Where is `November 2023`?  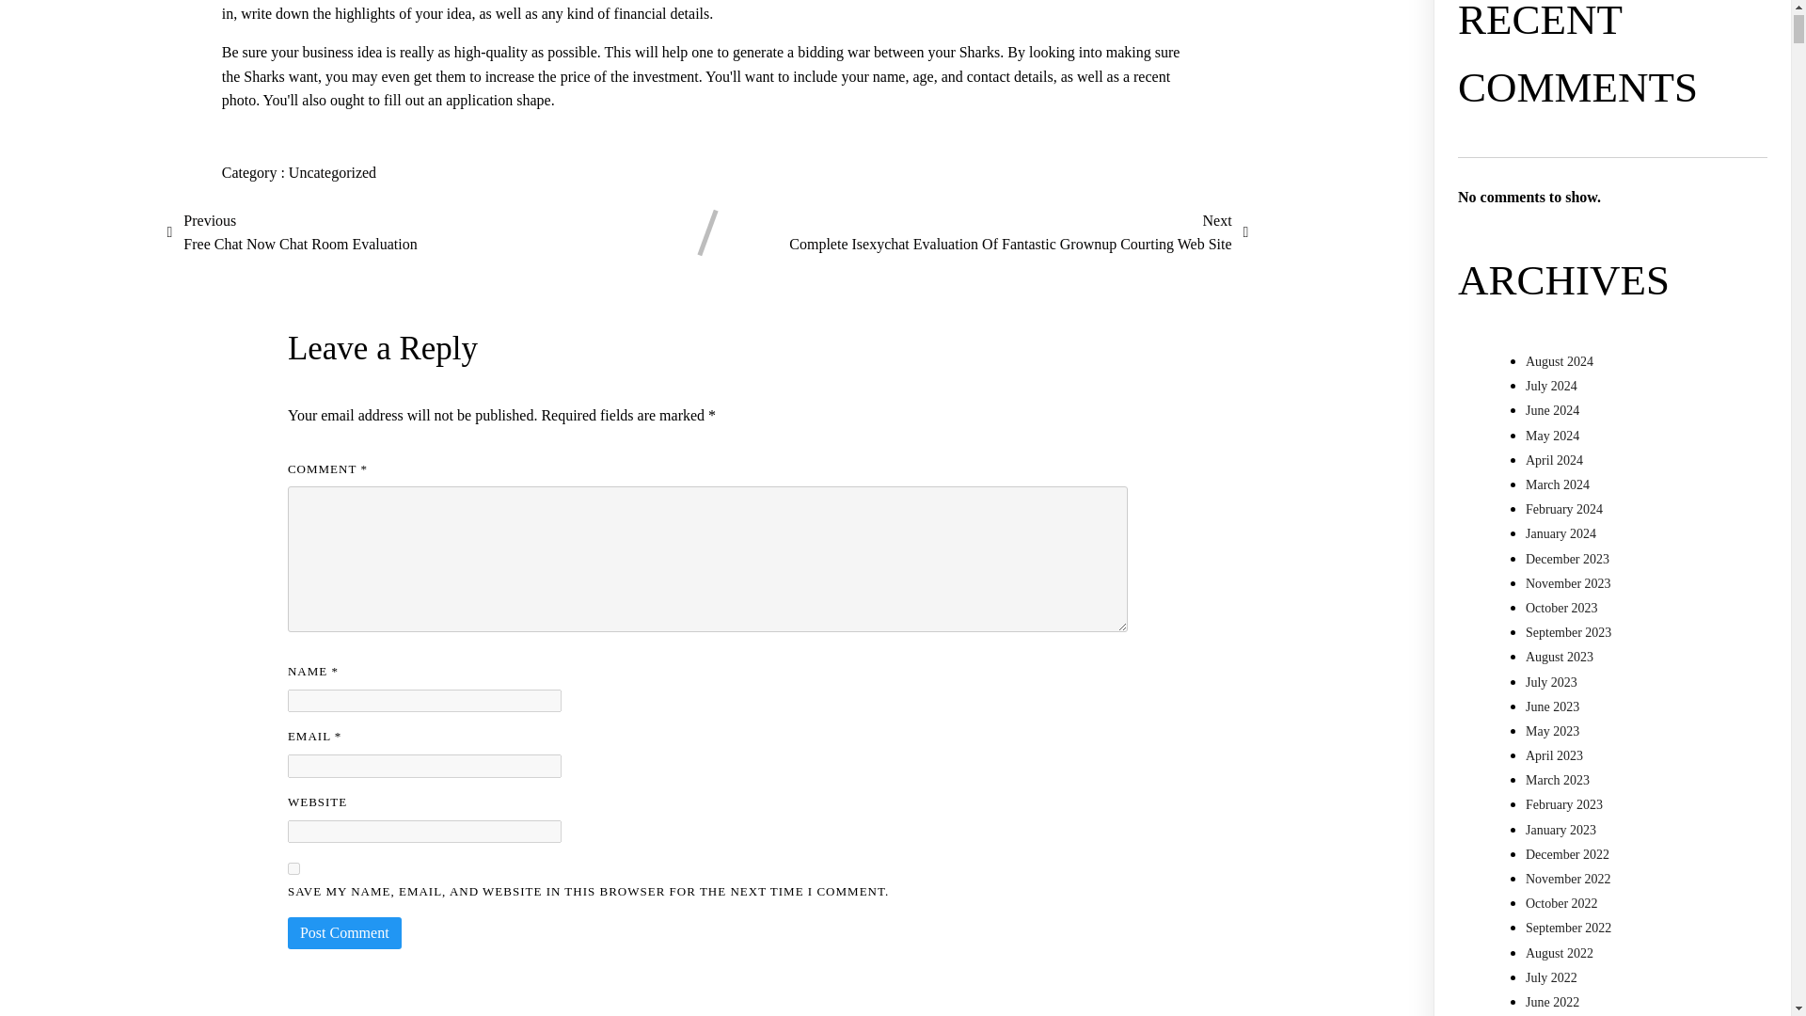 November 2023 is located at coordinates (292, 233).